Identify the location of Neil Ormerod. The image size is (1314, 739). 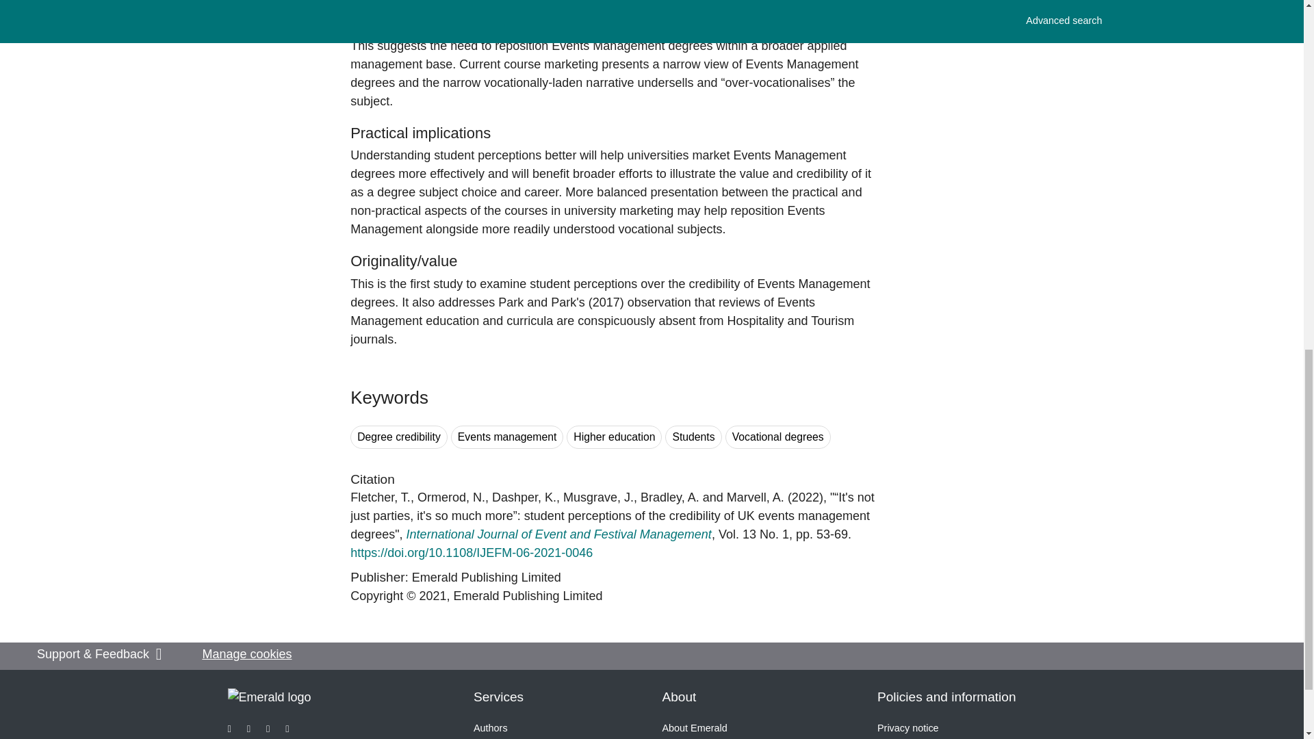
(451, 497).